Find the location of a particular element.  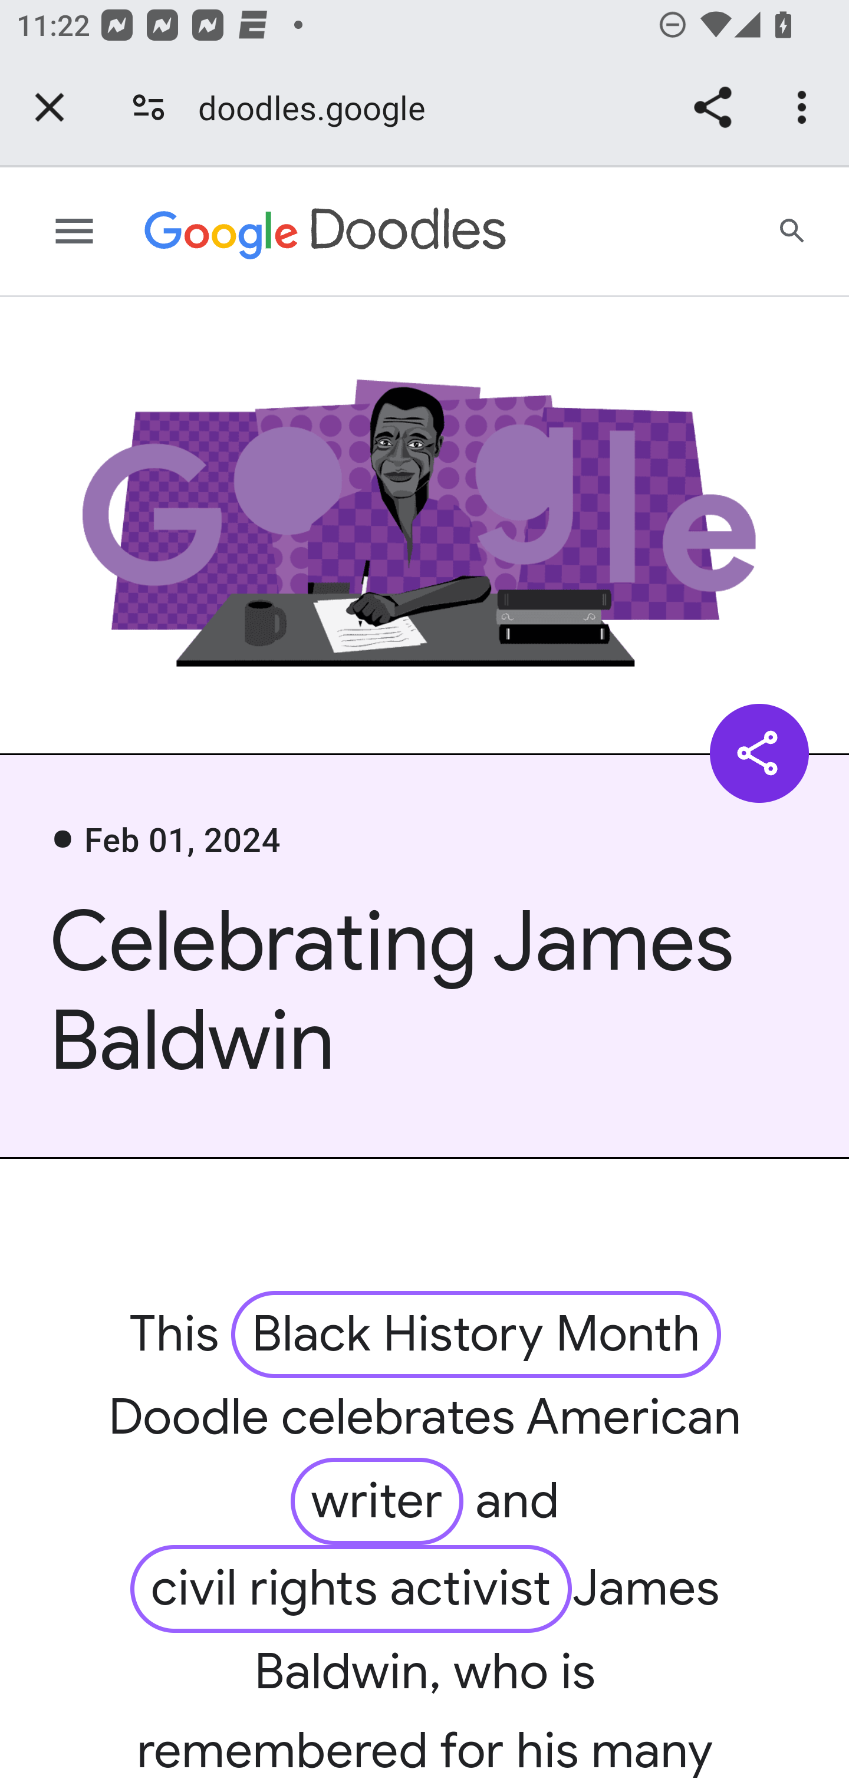

doodles.google is located at coordinates (320, 107).